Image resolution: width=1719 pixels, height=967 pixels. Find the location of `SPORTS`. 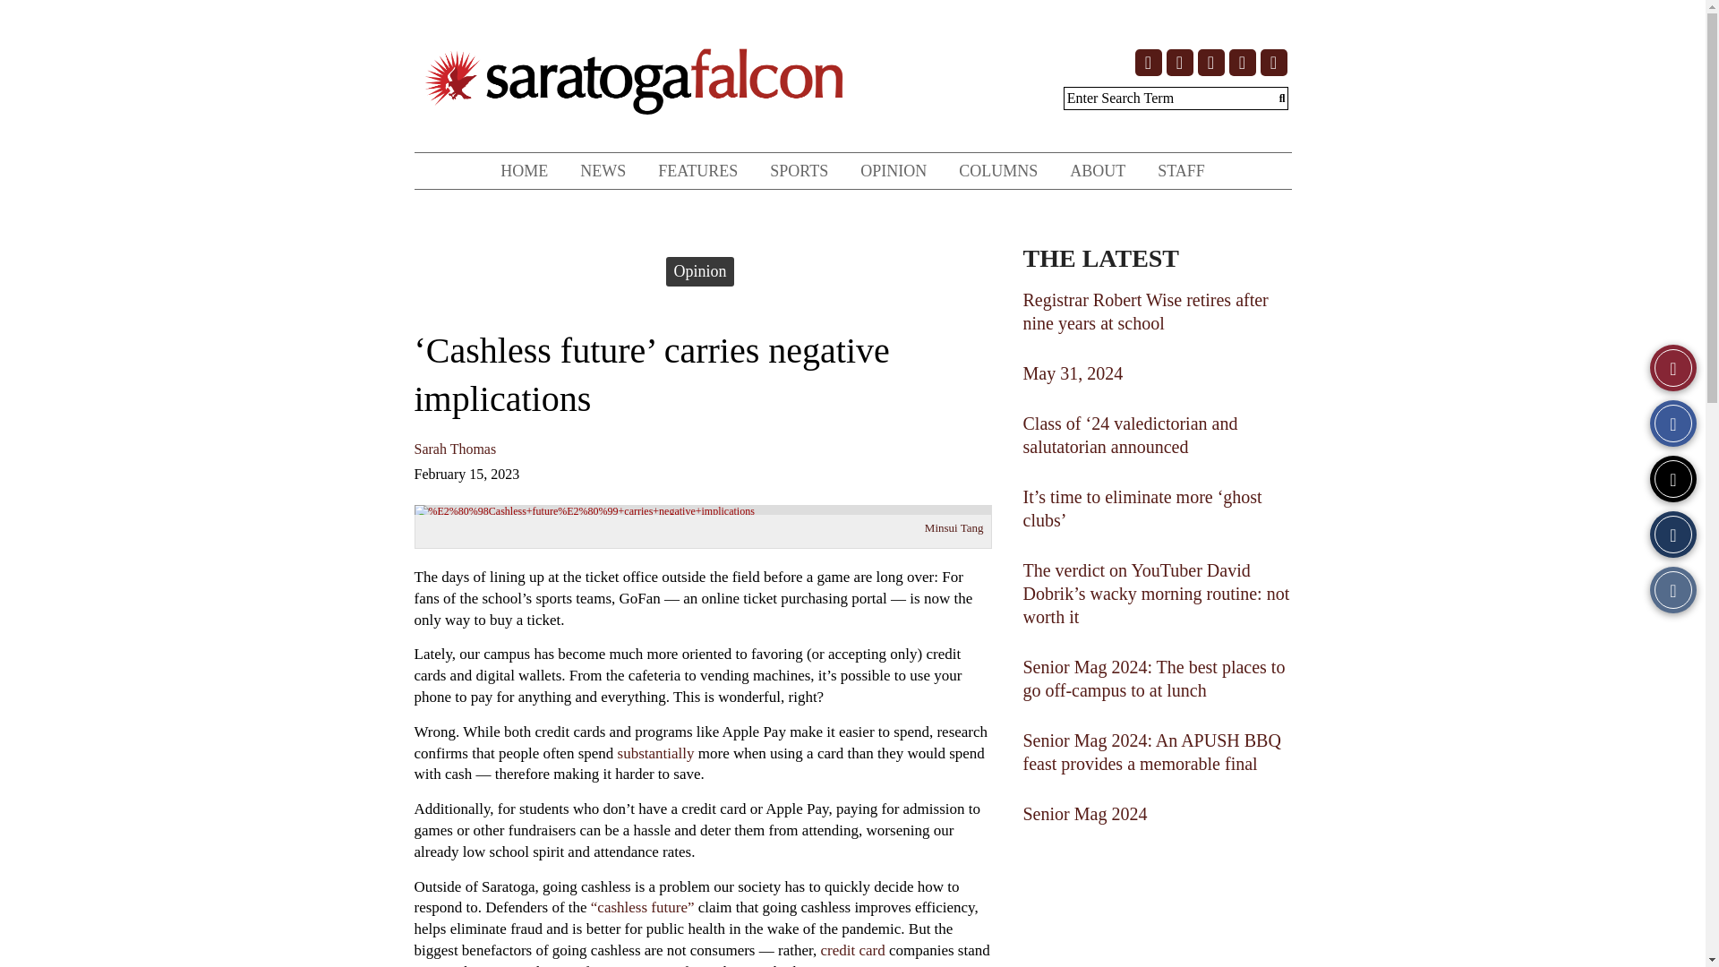

SPORTS is located at coordinates (799, 170).